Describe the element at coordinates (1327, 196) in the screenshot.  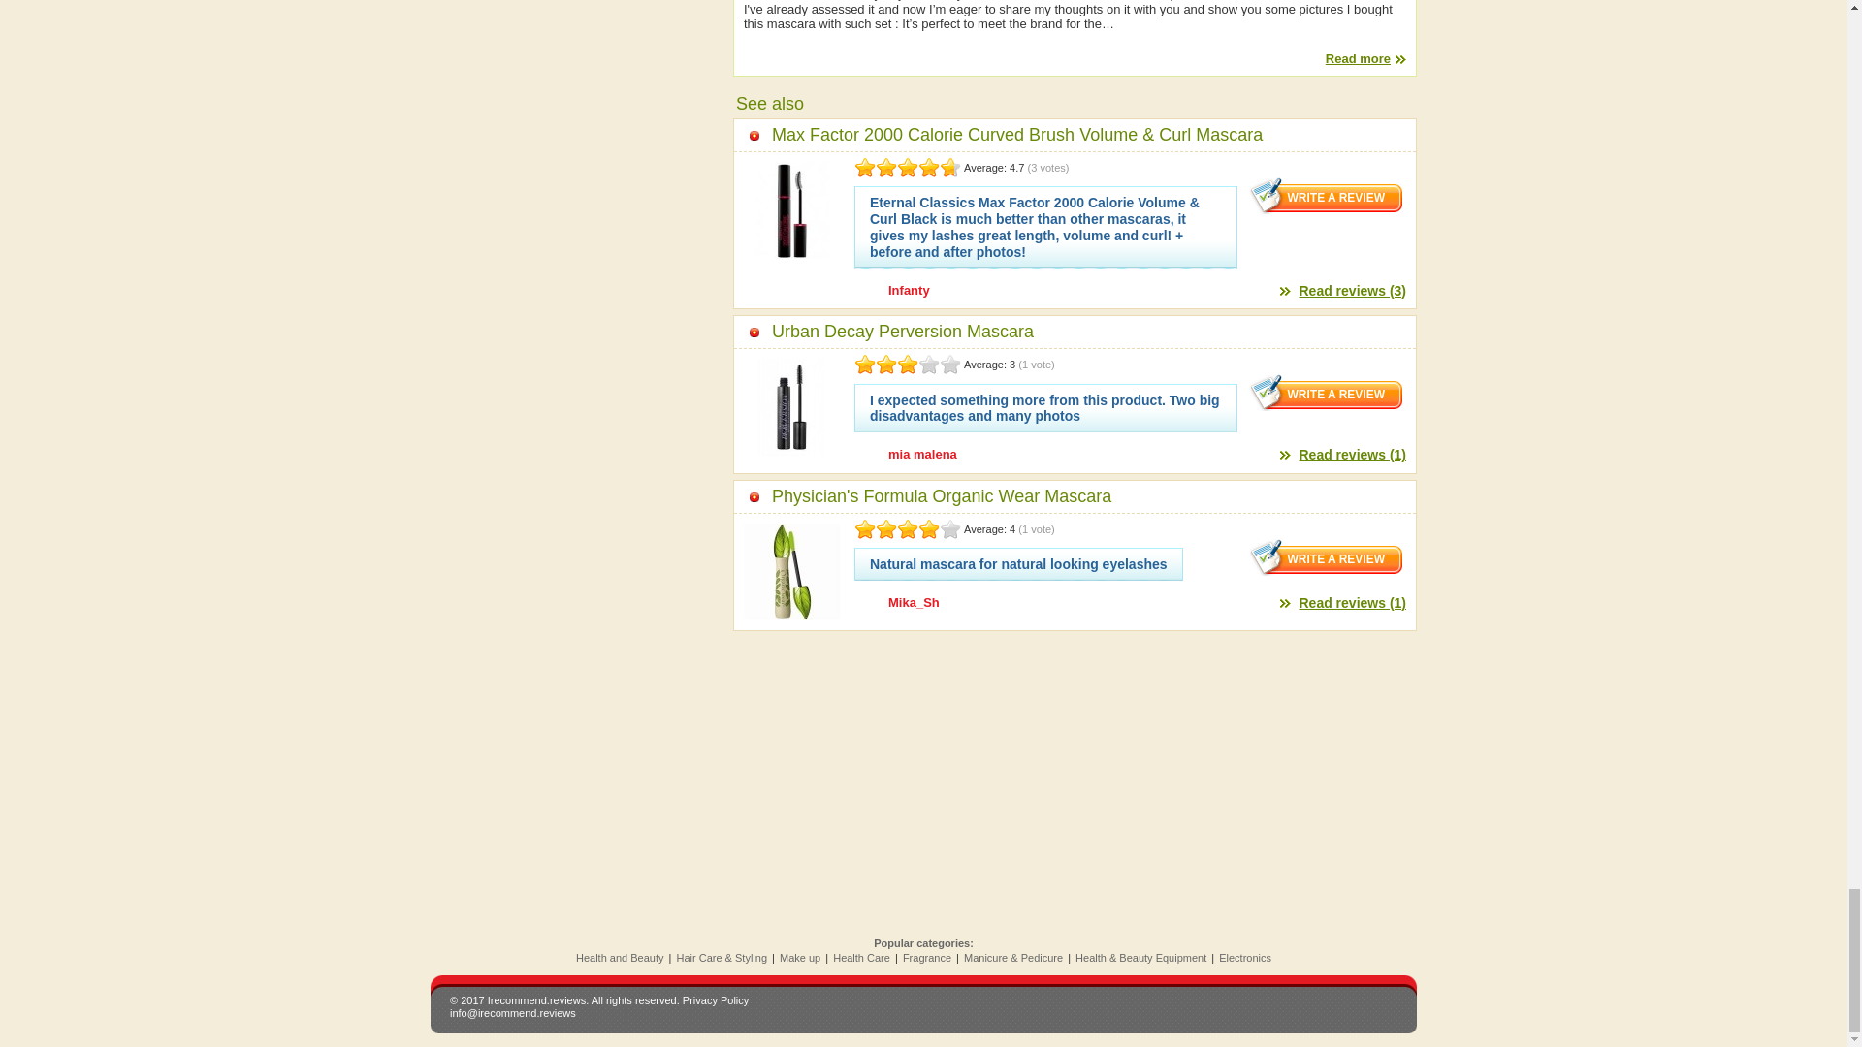
I see `Write a review` at that location.